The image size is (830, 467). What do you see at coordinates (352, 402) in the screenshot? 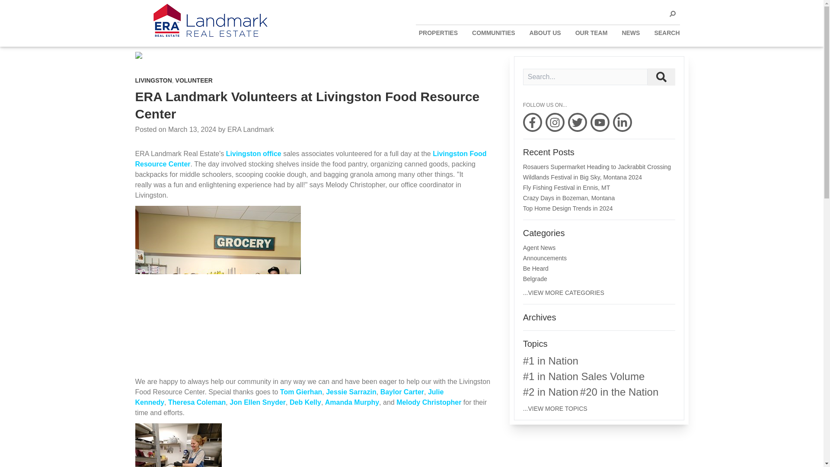
I see `Amanda Murphy` at bounding box center [352, 402].